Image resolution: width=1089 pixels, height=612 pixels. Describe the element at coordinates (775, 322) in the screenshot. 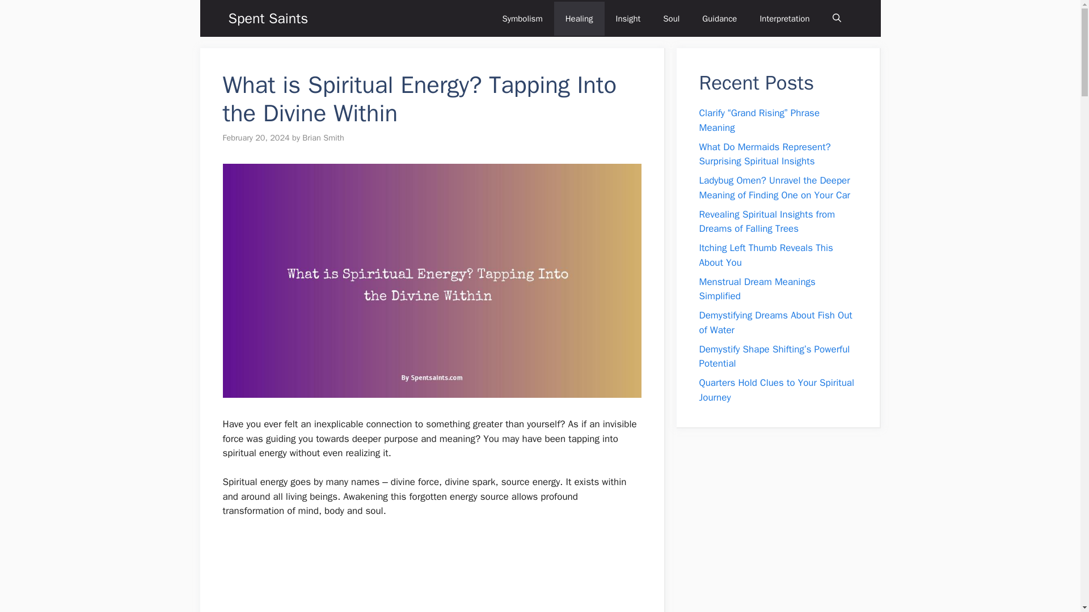

I see `Demystifying Dreams About Fish Out of Water` at that location.